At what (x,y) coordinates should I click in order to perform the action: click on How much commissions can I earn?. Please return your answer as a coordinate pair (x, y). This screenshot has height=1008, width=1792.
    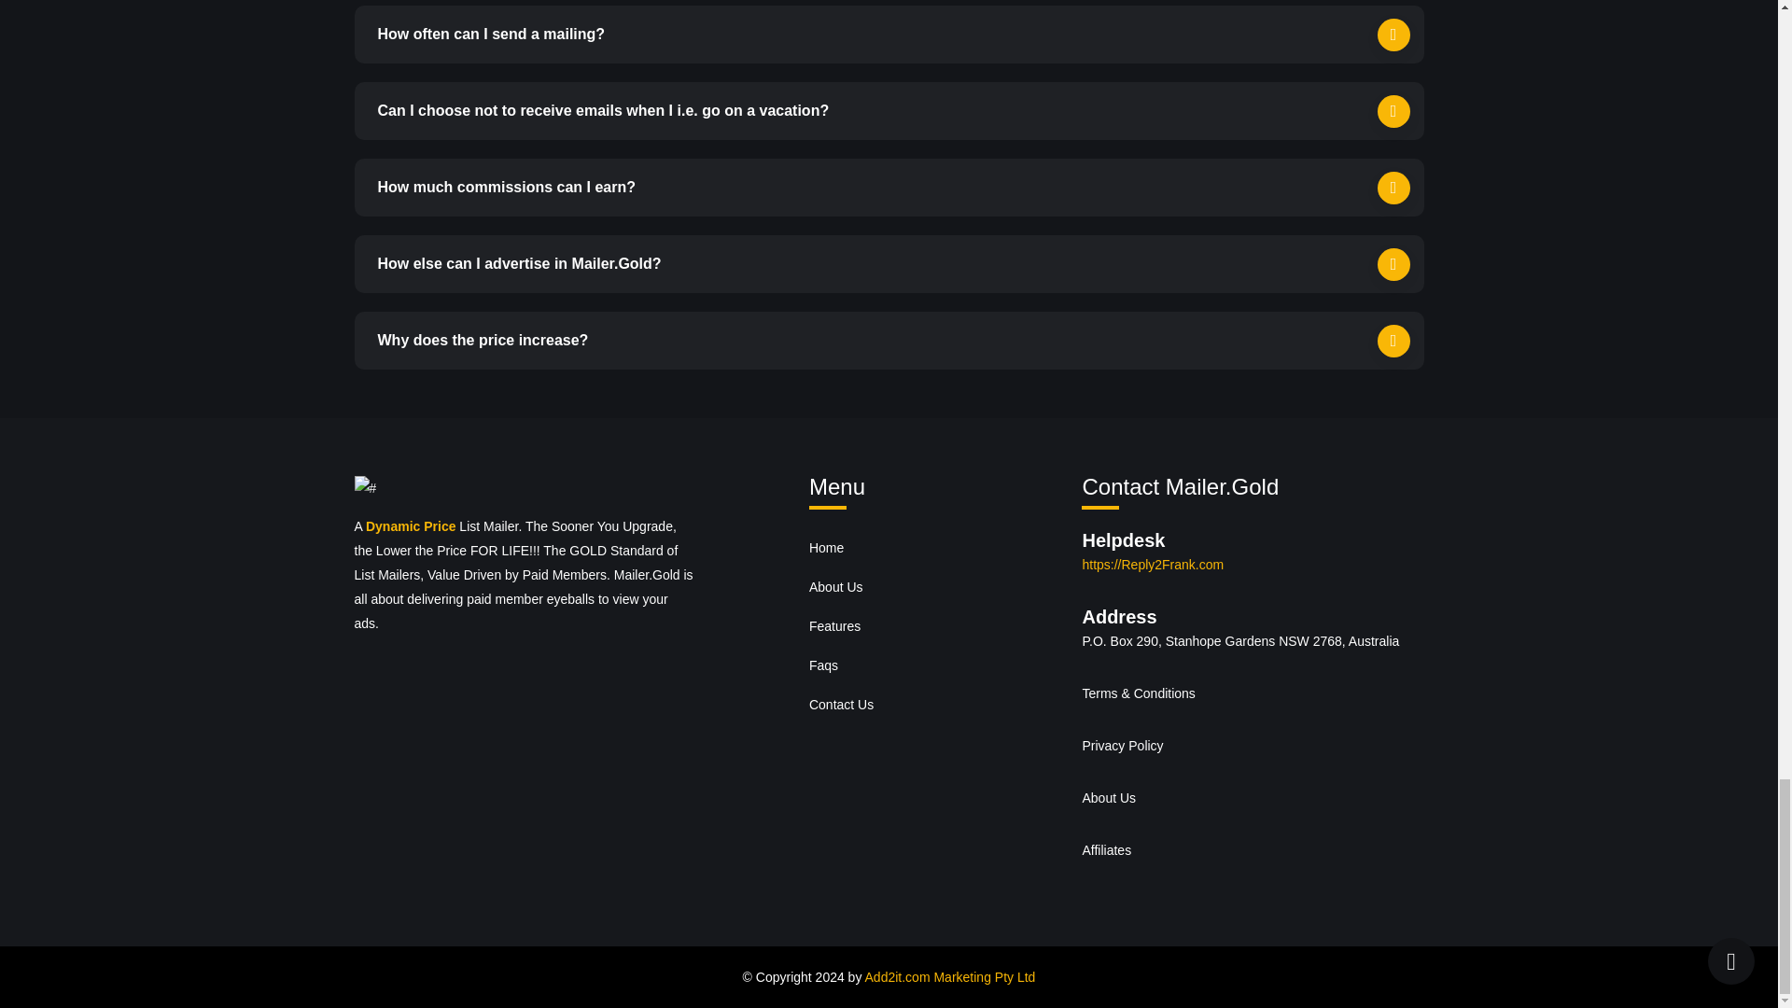
    Looking at the image, I should click on (889, 187).